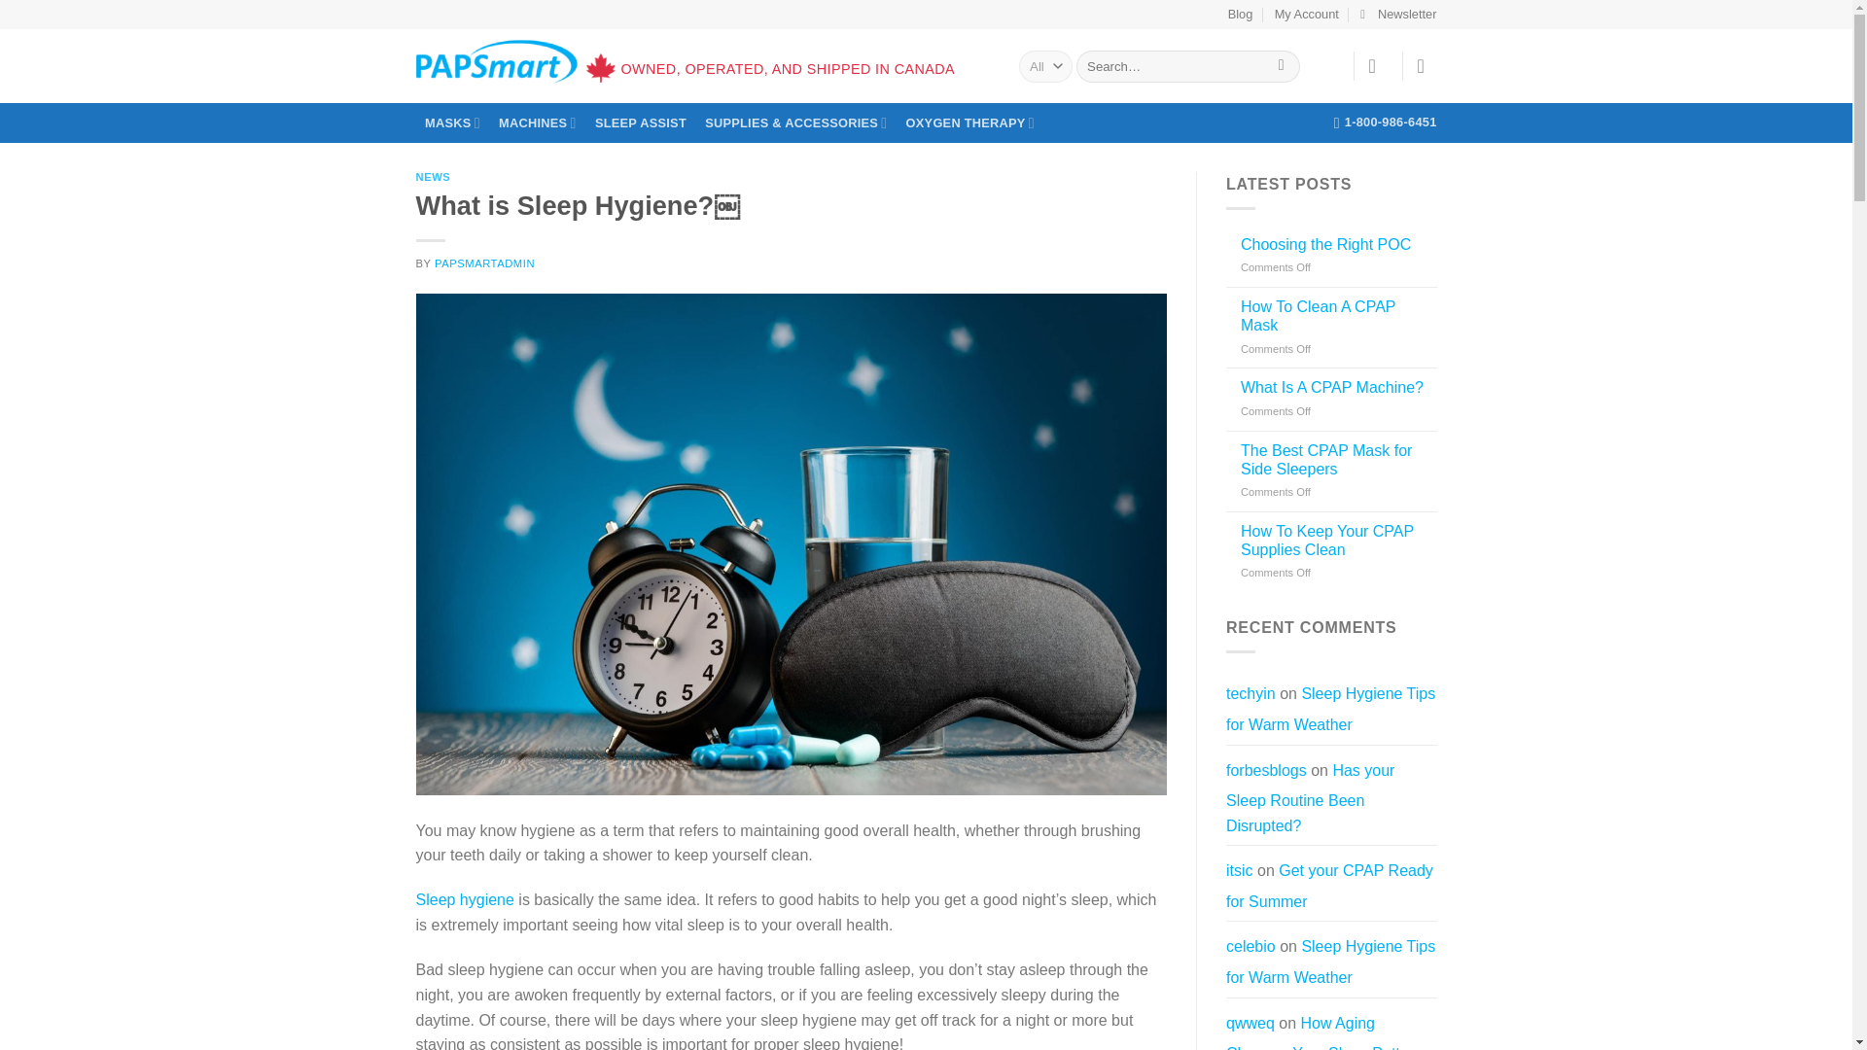 This screenshot has width=1867, height=1050. Describe the element at coordinates (465, 899) in the screenshot. I see `Sleep hygiene` at that location.